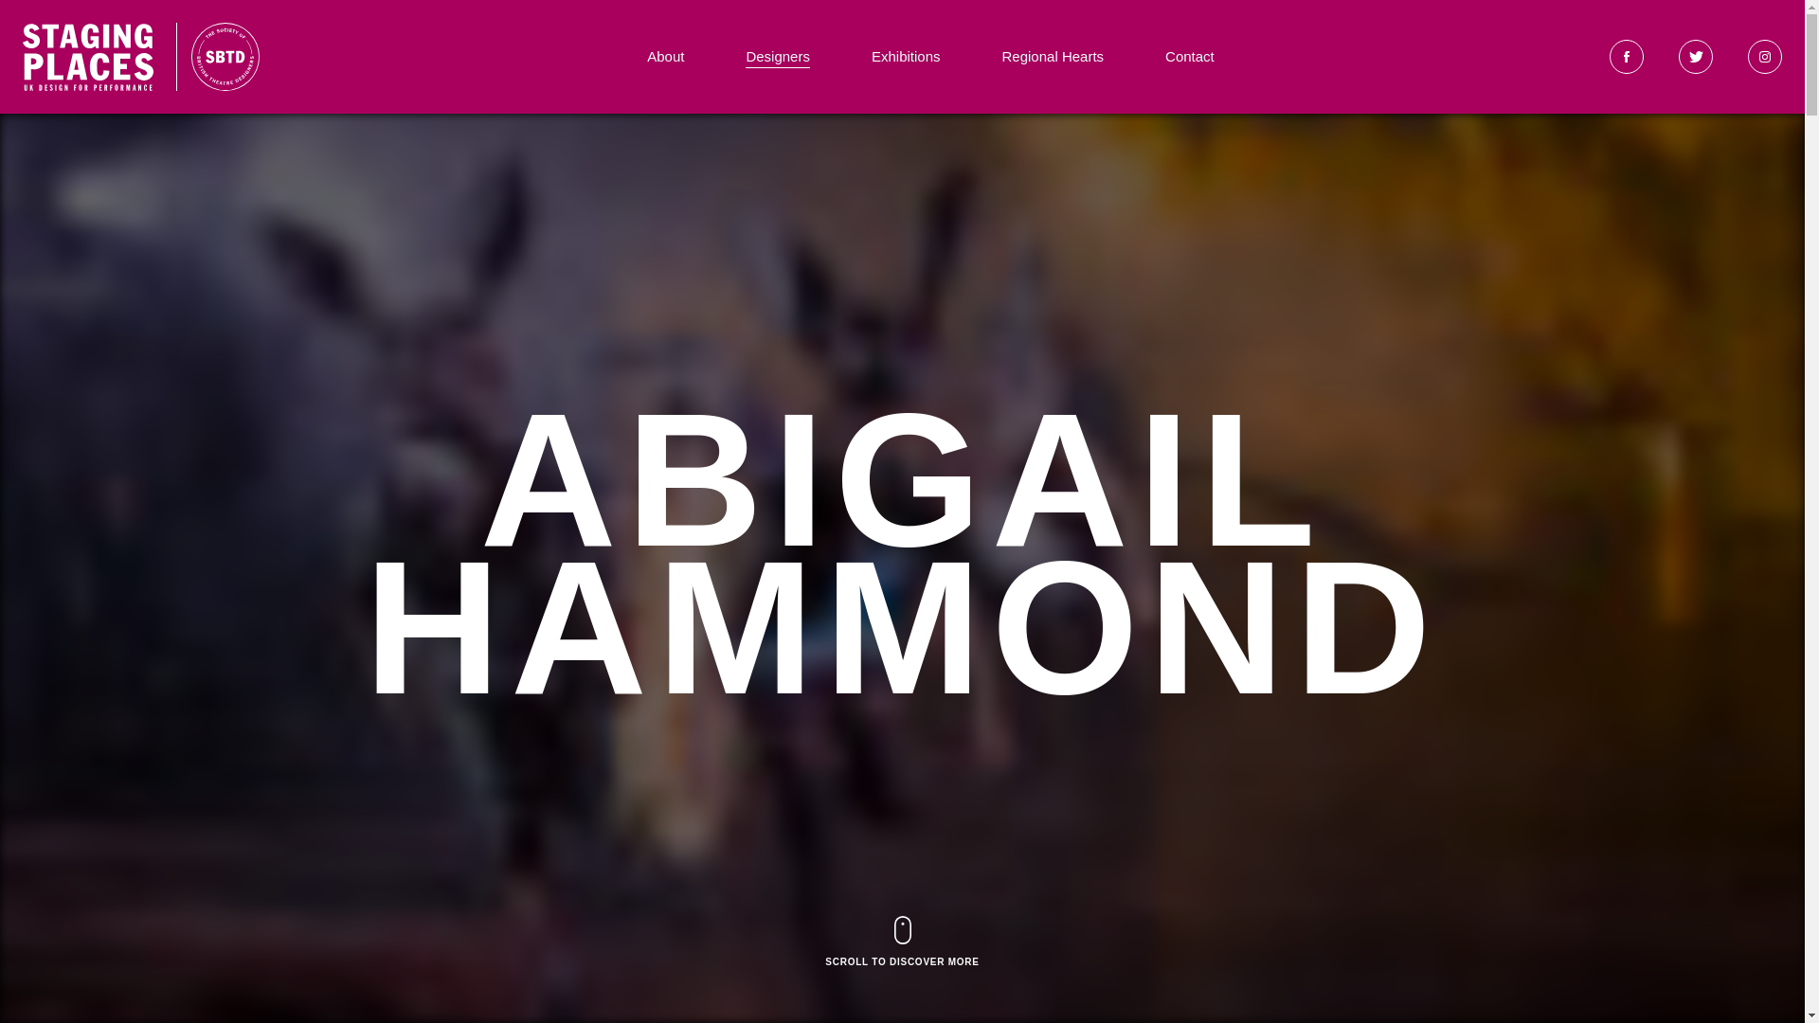 The height and width of the screenshot is (1023, 1819). I want to click on Staging Places, so click(87, 57).